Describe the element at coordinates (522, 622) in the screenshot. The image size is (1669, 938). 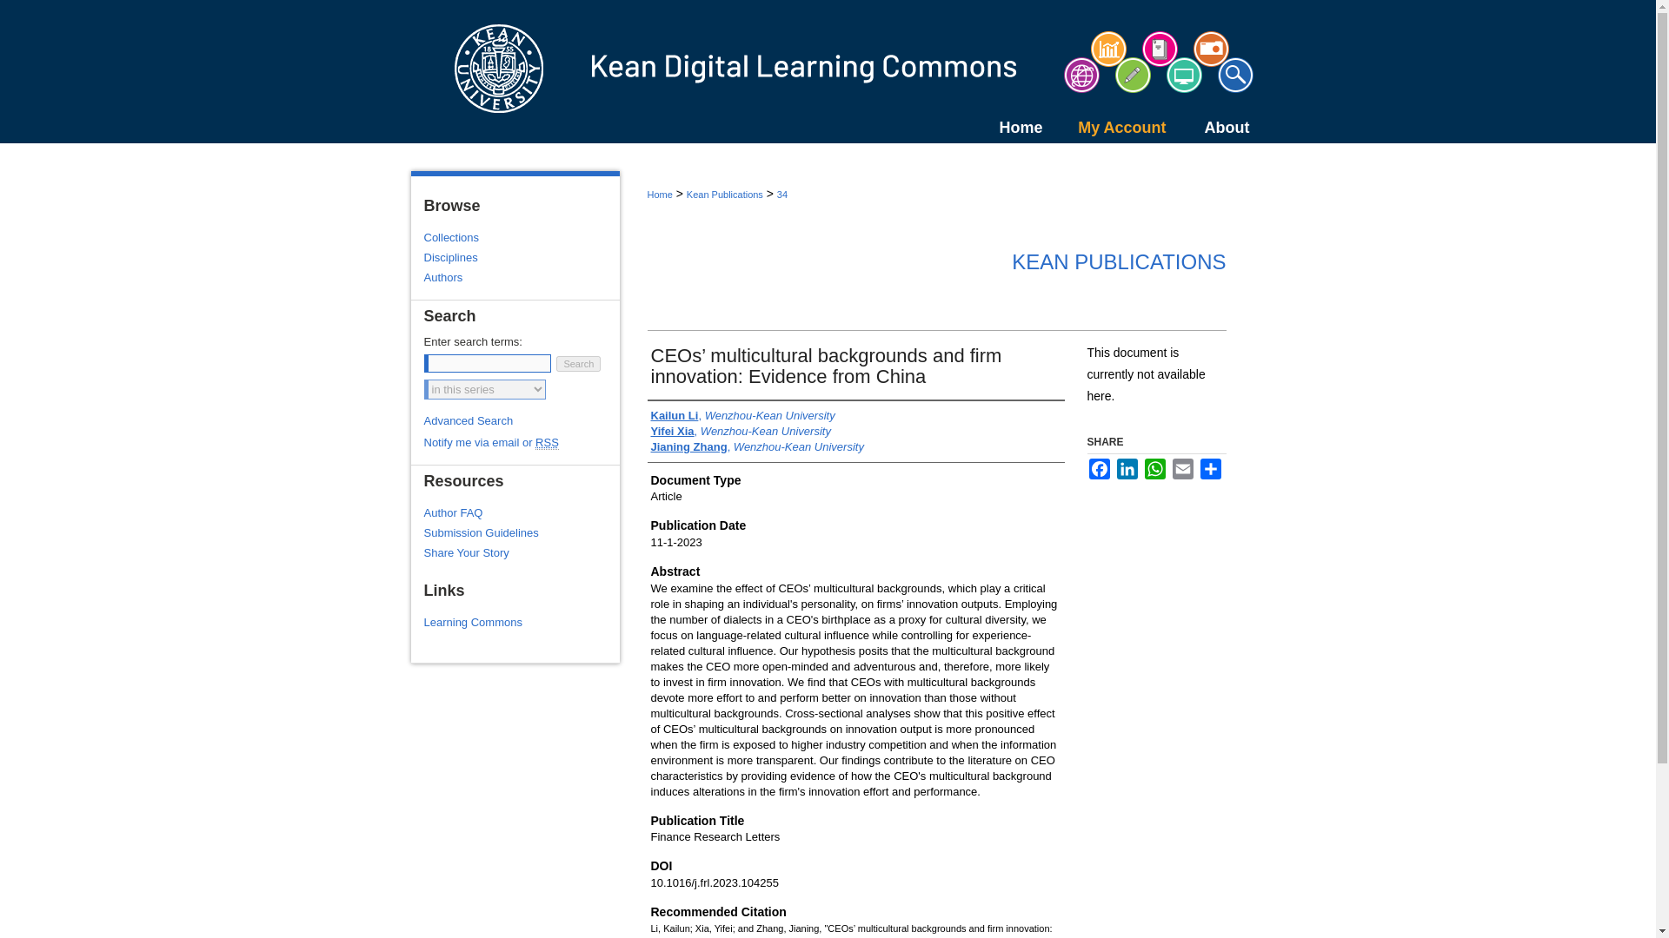
I see `Learning Commons` at that location.